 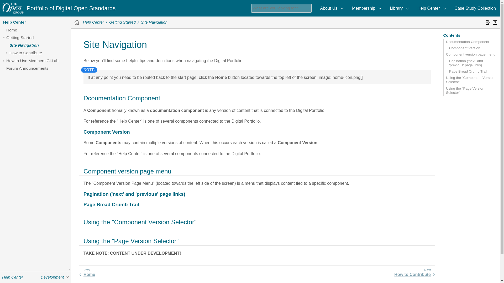 I want to click on How to Contribute, so click(x=26, y=52).